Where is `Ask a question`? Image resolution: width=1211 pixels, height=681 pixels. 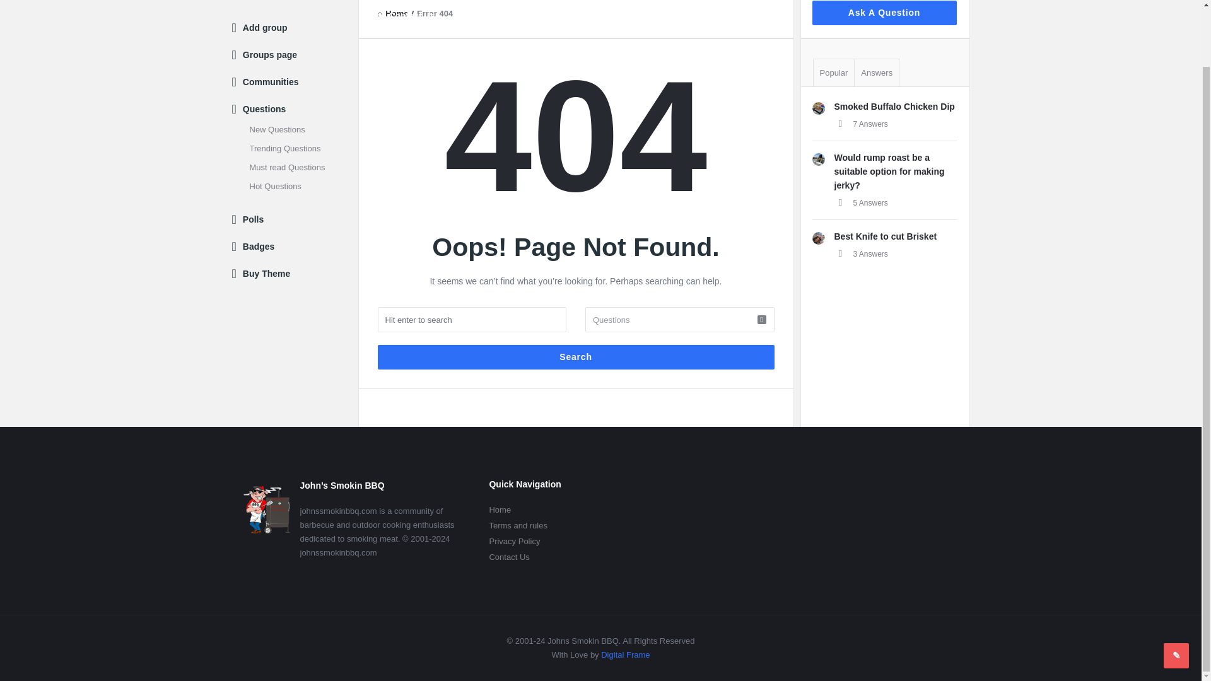 Ask a question is located at coordinates (1176, 591).